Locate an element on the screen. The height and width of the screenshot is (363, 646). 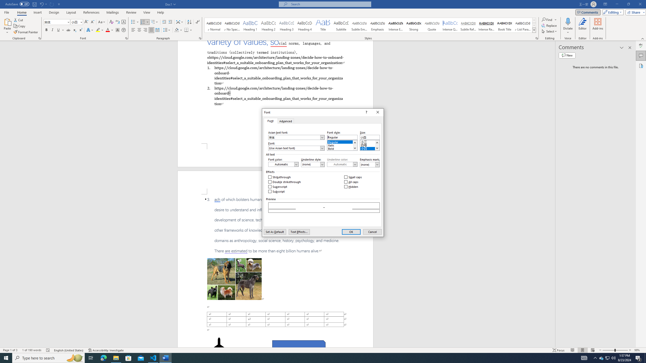
Visual Studio Code - 1 running window is located at coordinates (153, 358).